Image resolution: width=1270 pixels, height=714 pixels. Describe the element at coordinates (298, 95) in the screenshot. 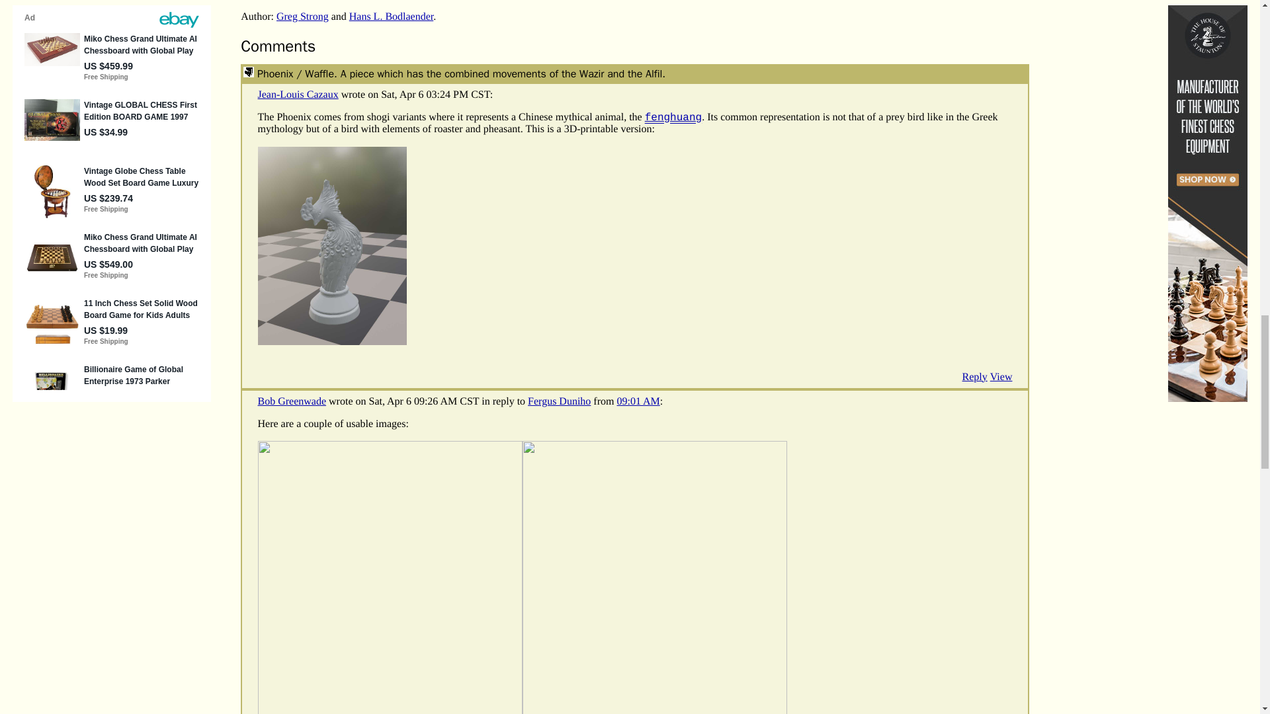

I see `Jean-Louis Cazaux` at that location.